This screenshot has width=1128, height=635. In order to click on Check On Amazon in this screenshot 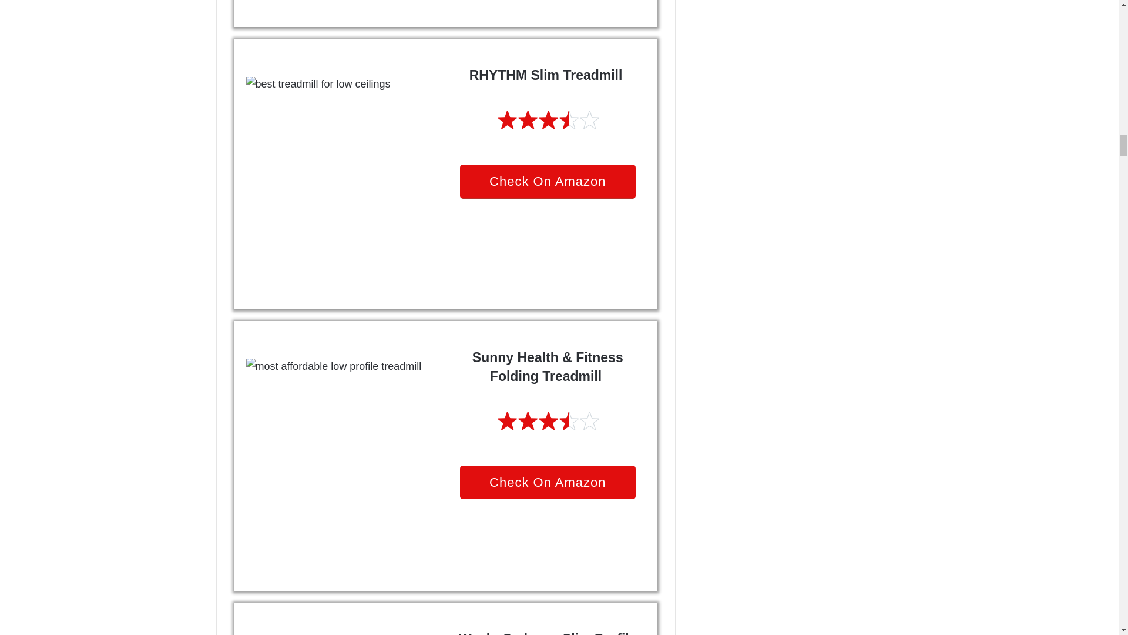, I will do `click(548, 181)`.